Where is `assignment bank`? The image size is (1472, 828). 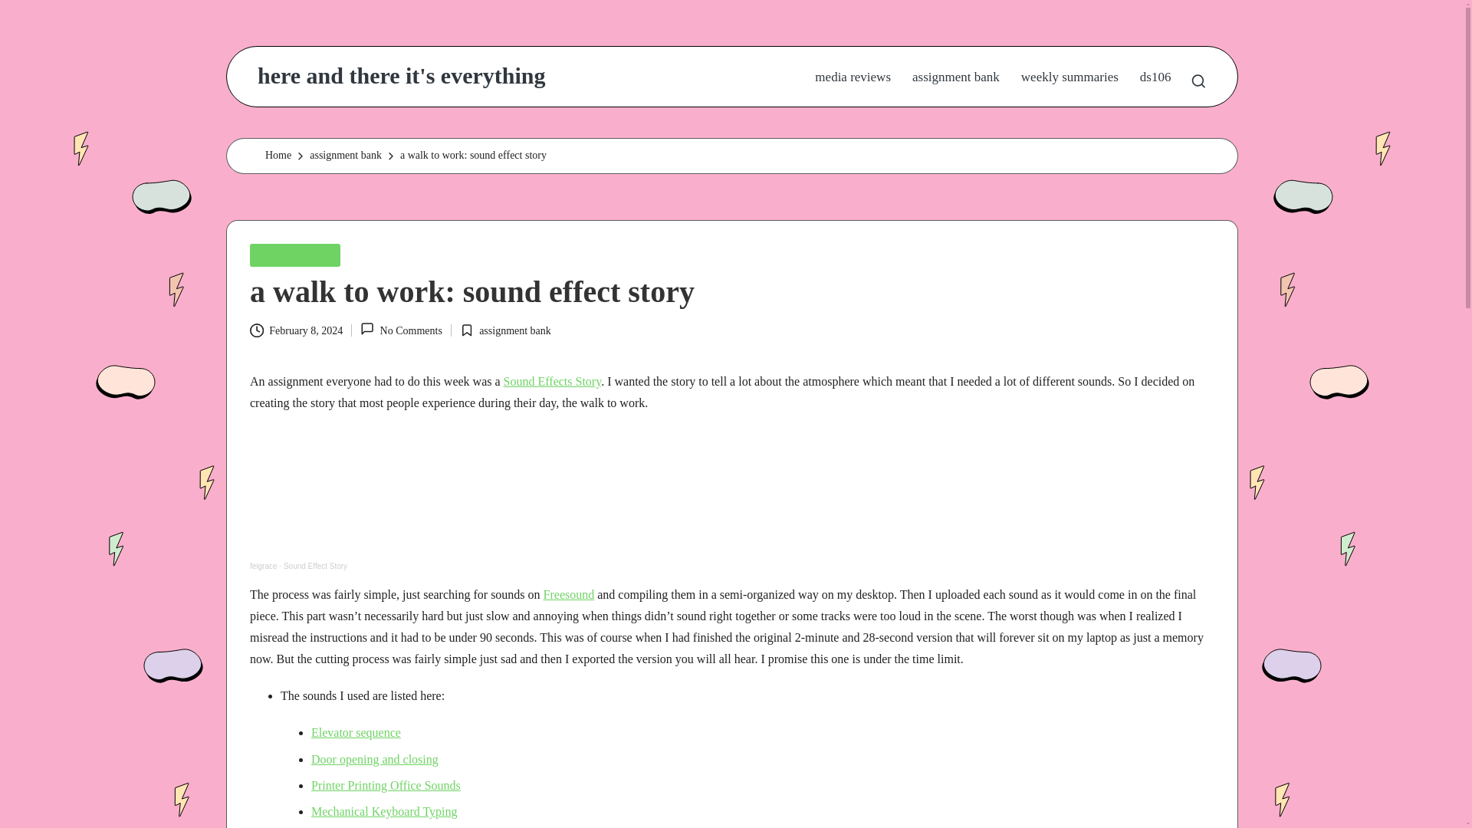
assignment bank is located at coordinates (345, 156).